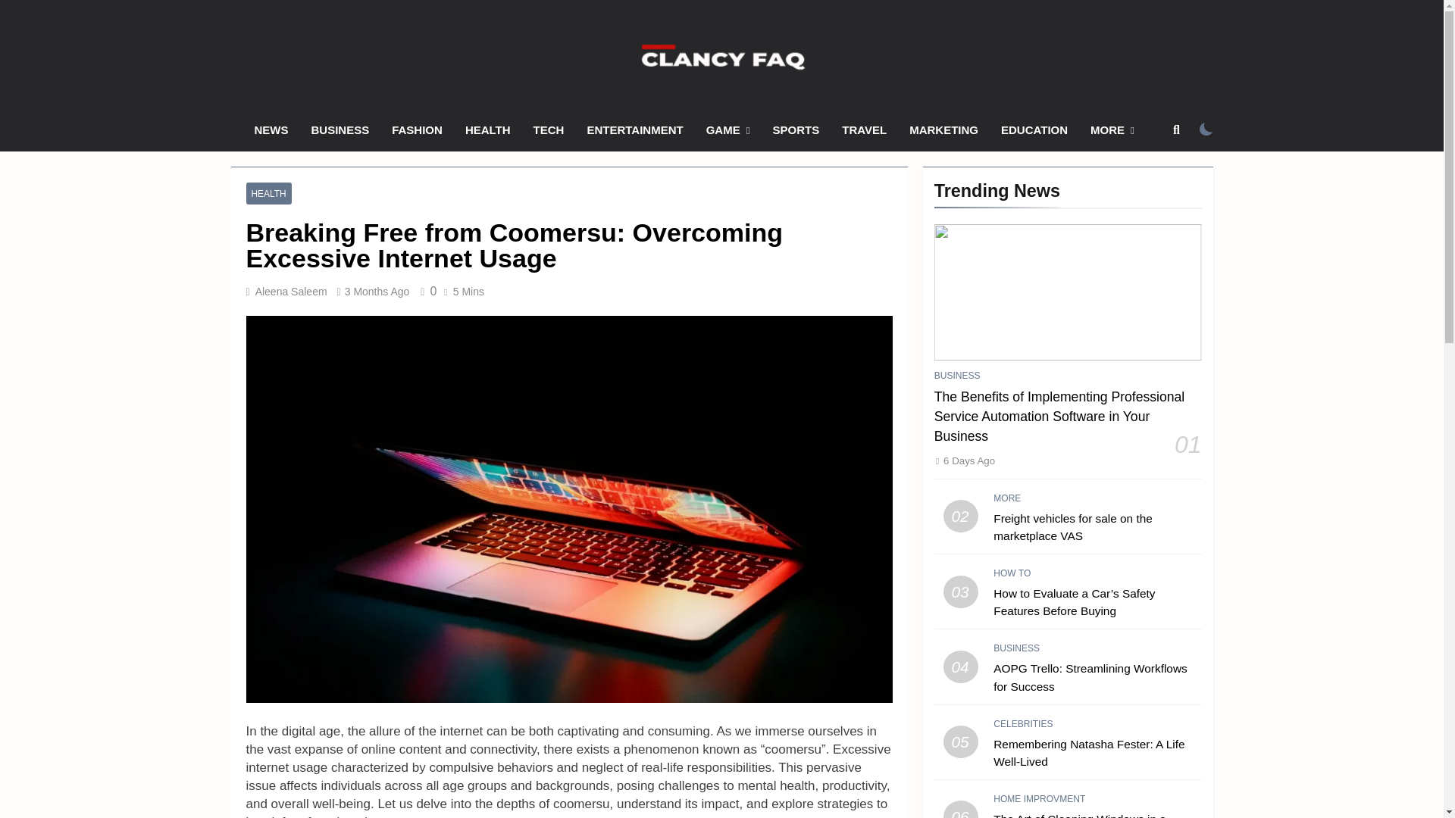  I want to click on HEALTH, so click(488, 130).